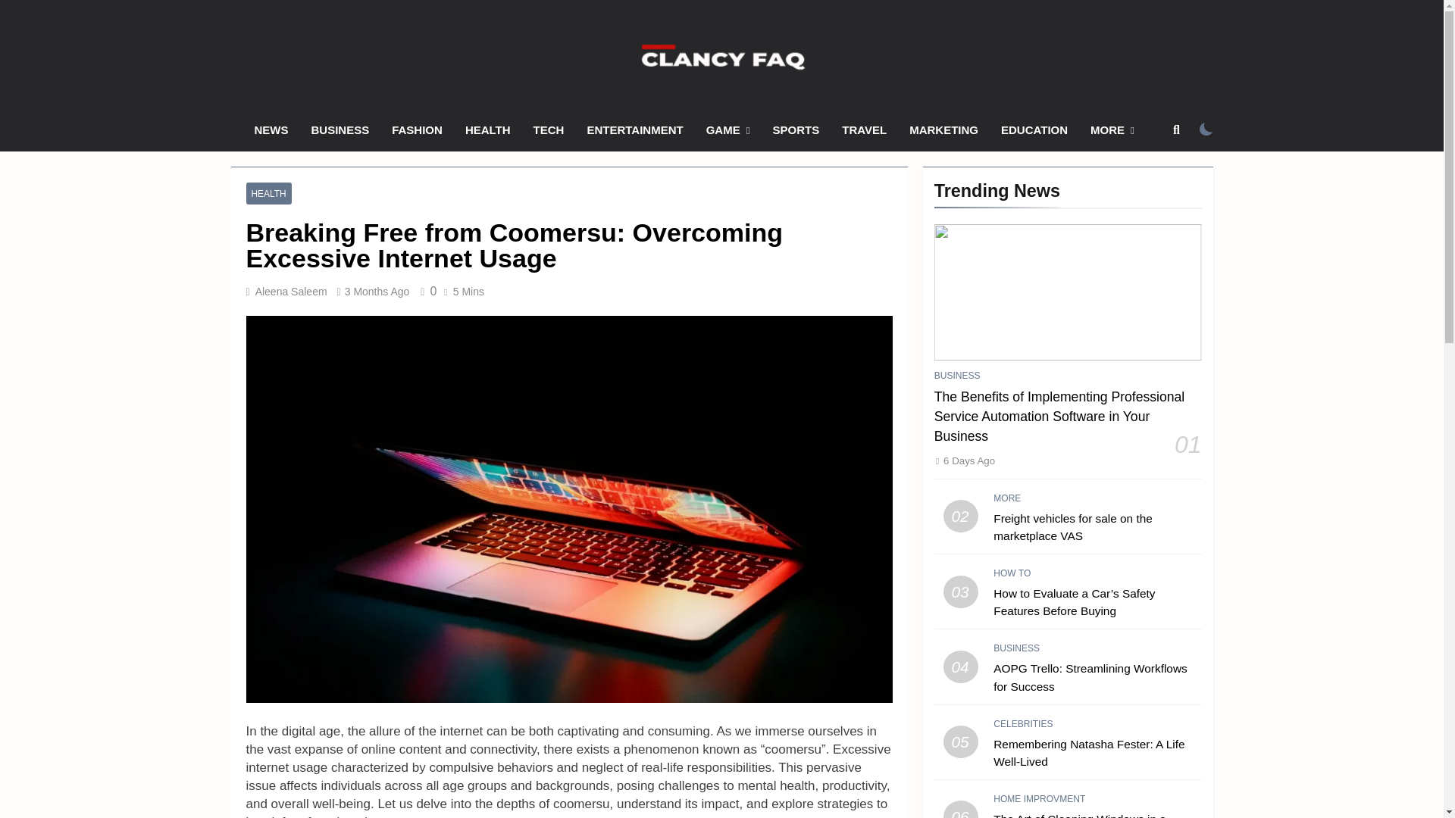  I want to click on HEALTH, so click(488, 130).